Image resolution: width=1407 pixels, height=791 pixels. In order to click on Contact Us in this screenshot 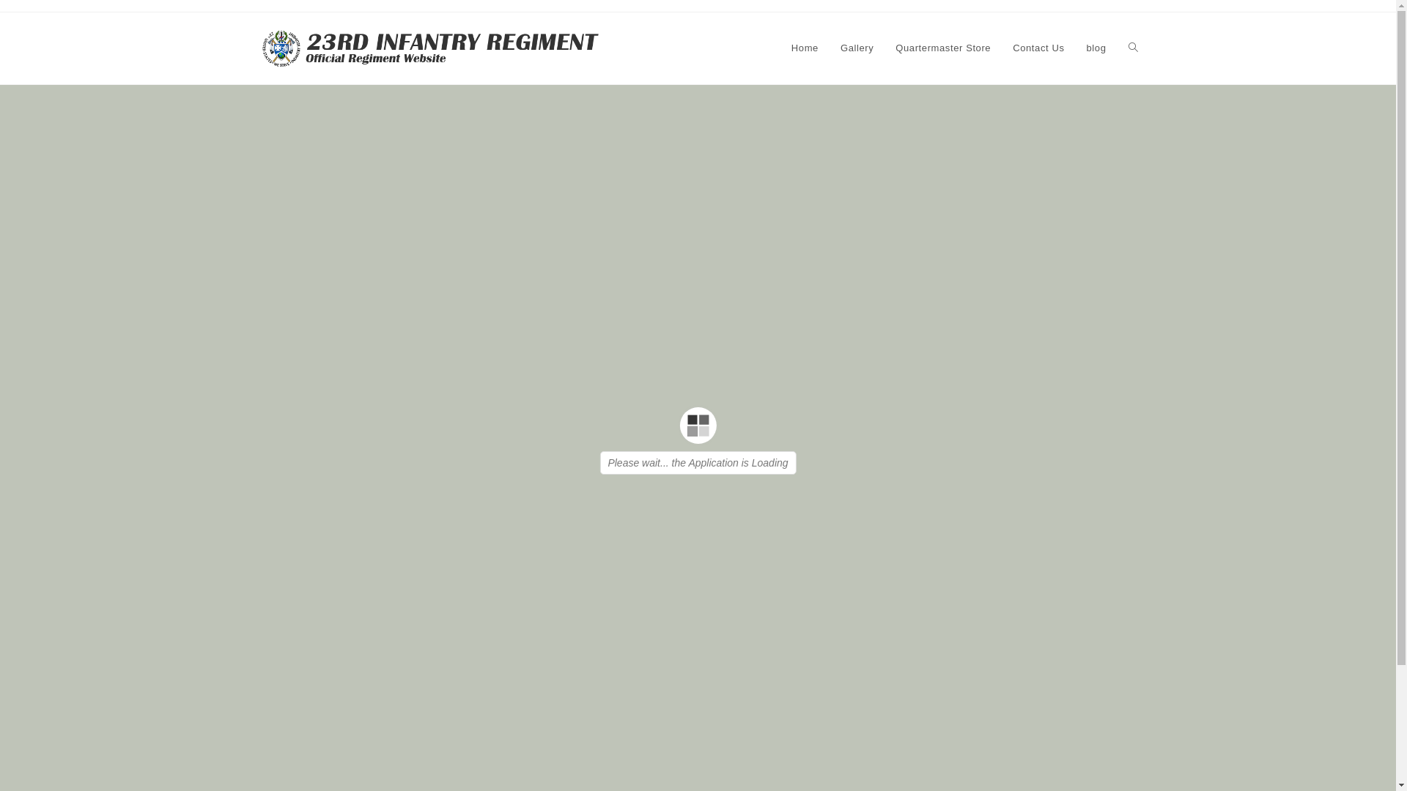, I will do `click(1038, 48)`.